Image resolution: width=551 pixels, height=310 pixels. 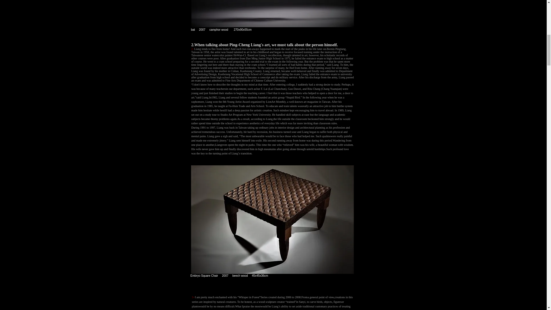 I want to click on f01.jpg, so click(x=272, y=14).